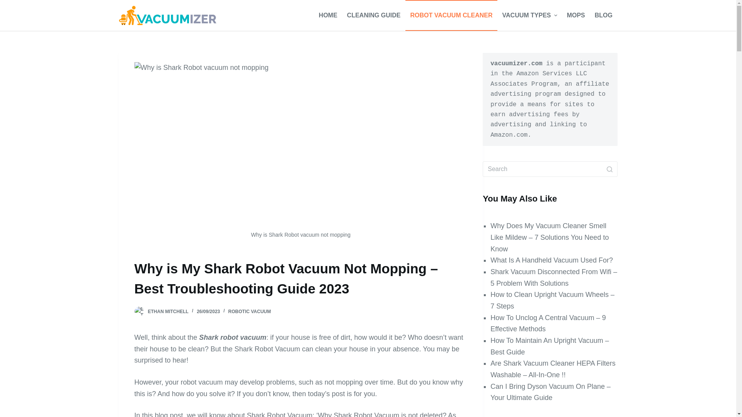 The height and width of the screenshot is (417, 742). What do you see at coordinates (328, 15) in the screenshot?
I see `HOME` at bounding box center [328, 15].